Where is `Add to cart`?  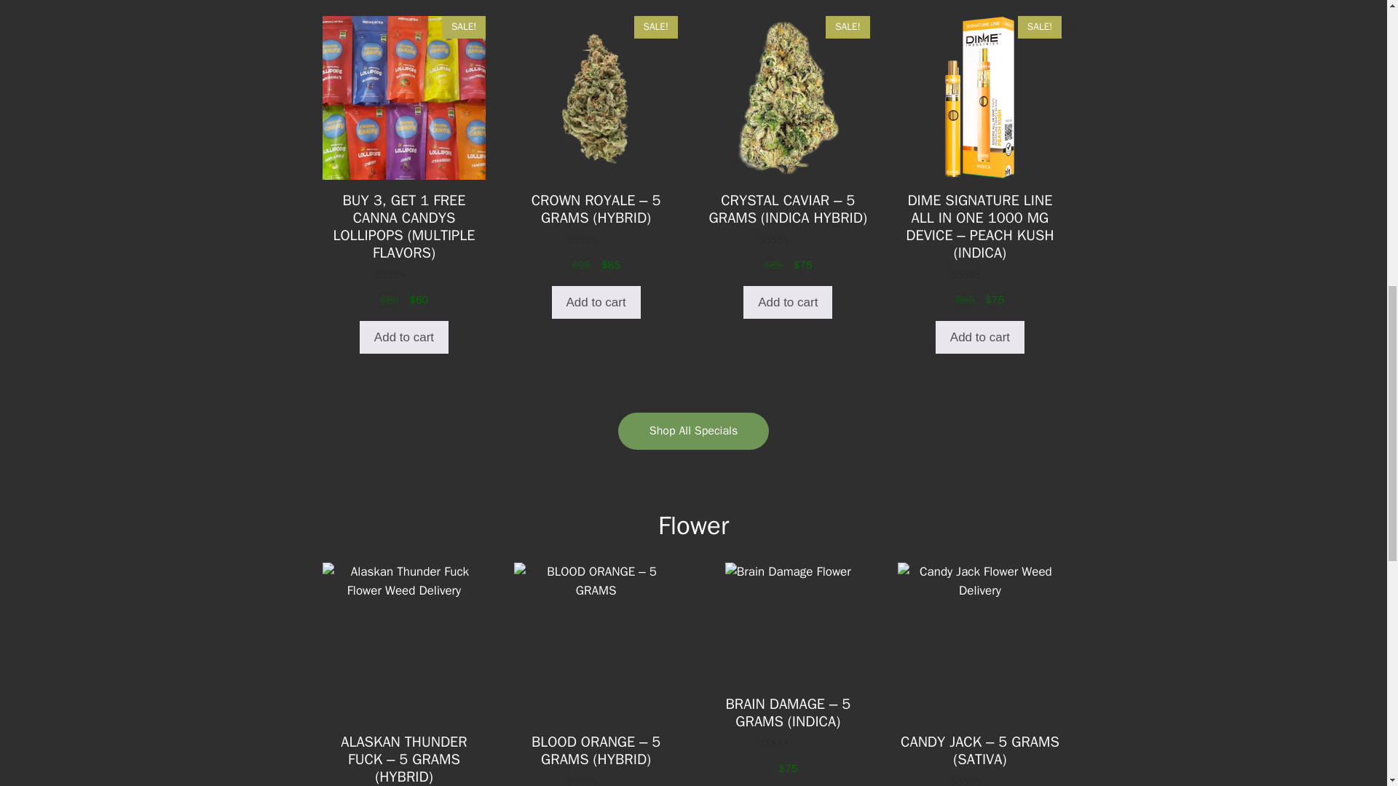
Add to cart is located at coordinates (403, 338).